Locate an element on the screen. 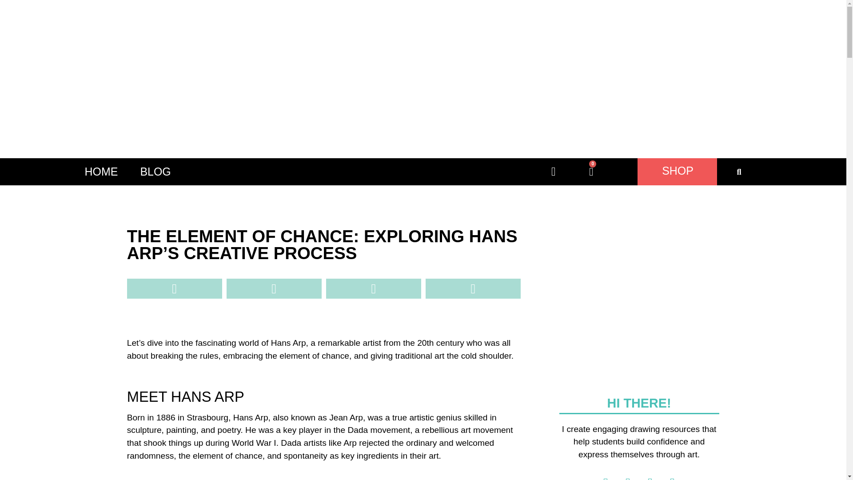  BLOG is located at coordinates (155, 172).